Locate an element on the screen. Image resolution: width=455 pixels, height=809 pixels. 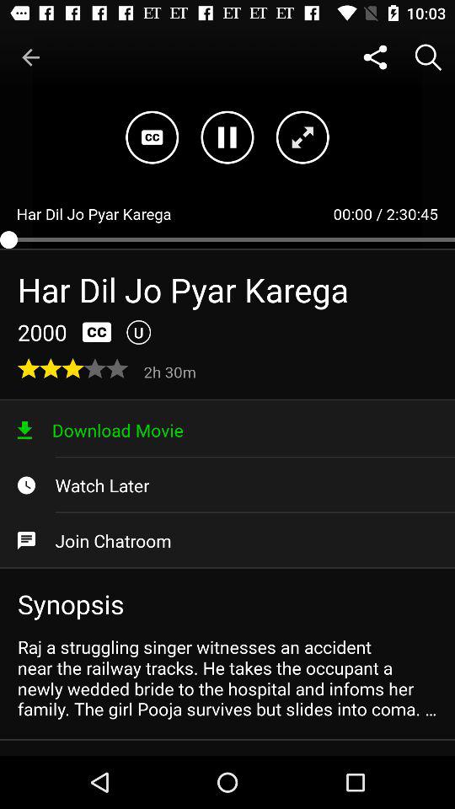
jump to join chatroom icon is located at coordinates (227, 540).